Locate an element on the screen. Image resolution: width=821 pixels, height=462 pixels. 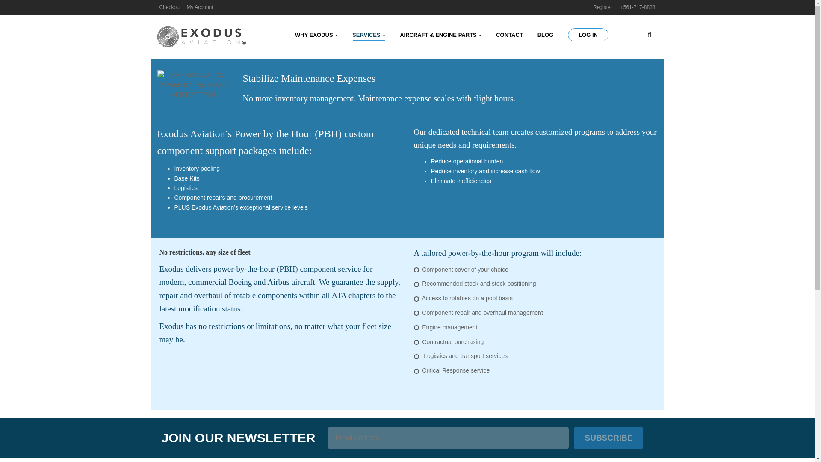
LOG IN is located at coordinates (588, 35).